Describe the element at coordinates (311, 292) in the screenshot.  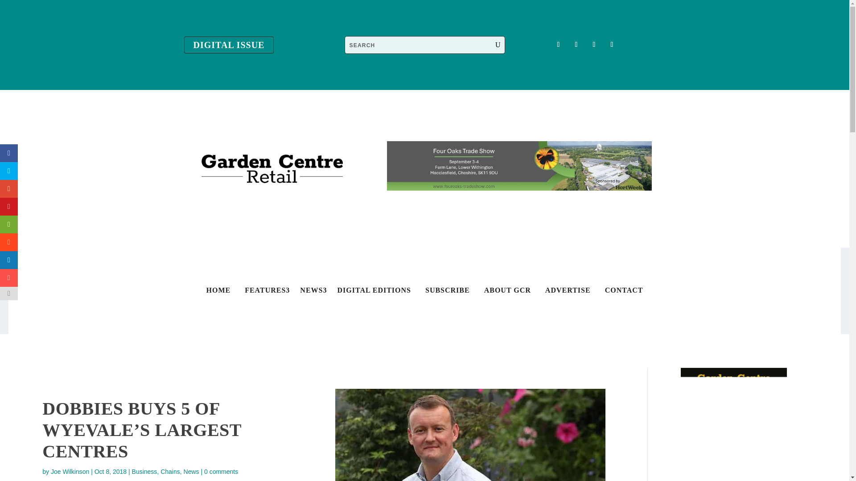
I see `NEWS` at that location.